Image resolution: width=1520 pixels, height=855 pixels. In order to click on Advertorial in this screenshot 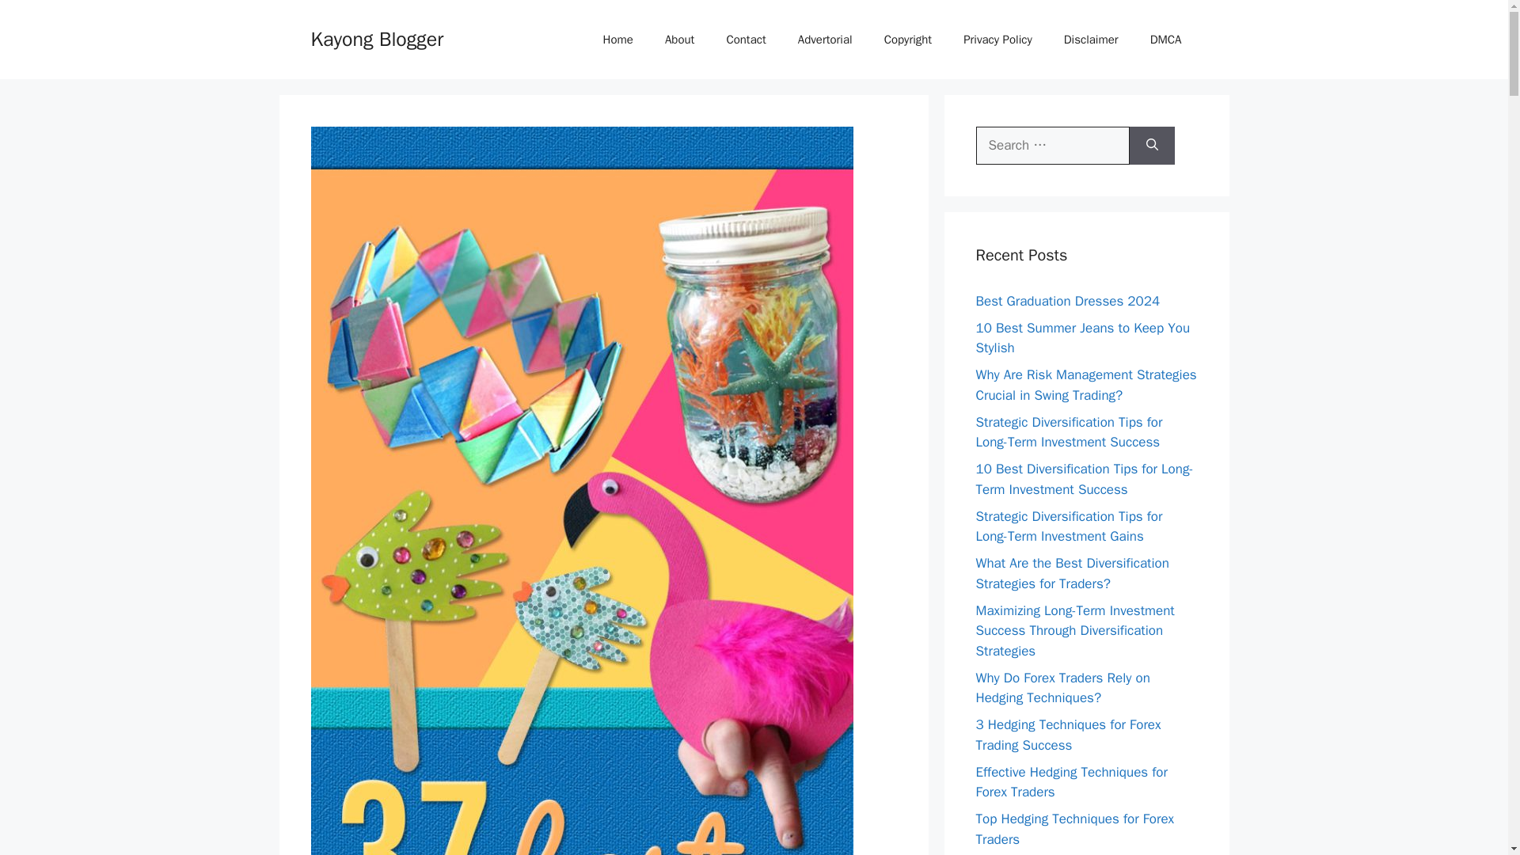, I will do `click(825, 40)`.